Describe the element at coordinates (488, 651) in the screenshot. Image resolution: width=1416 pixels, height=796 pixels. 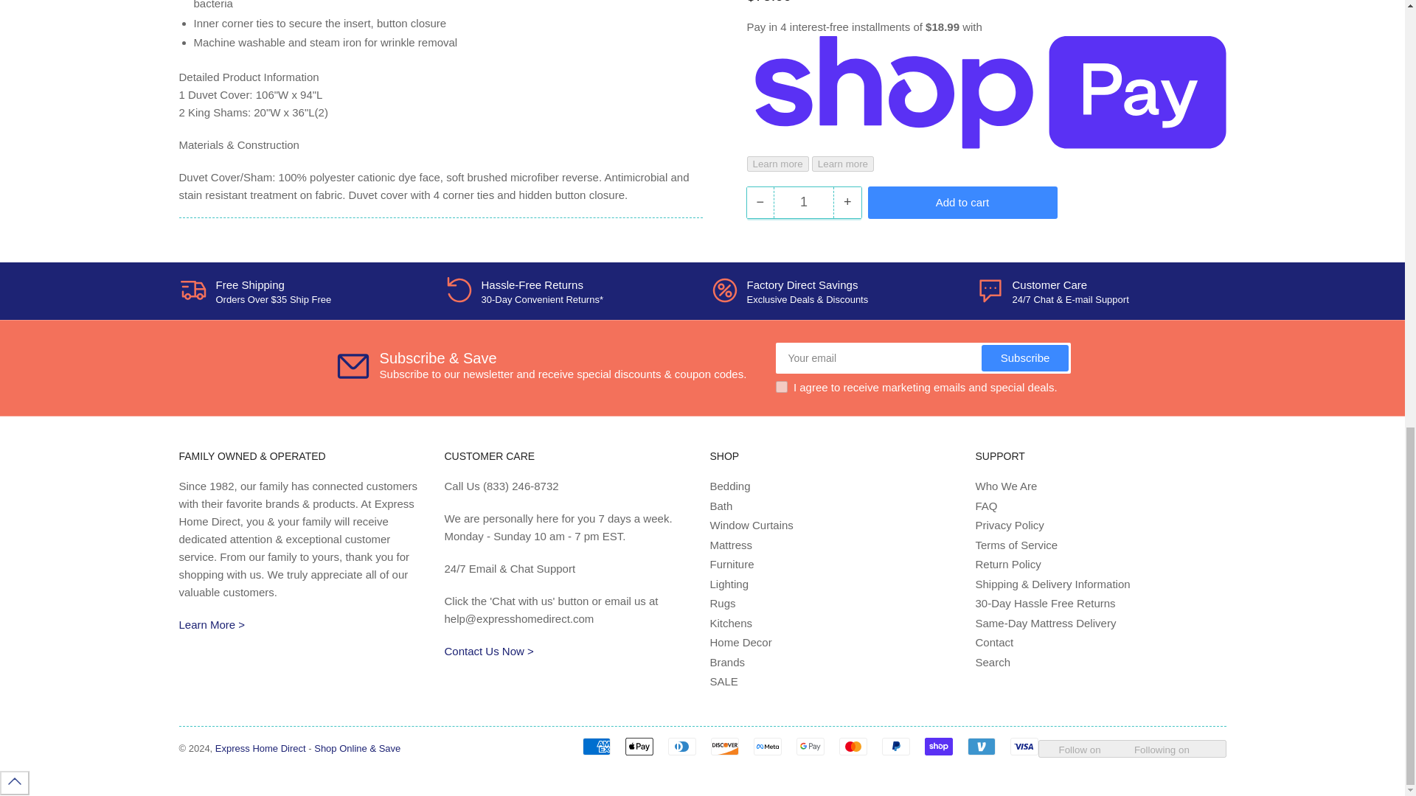
I see `Contact` at that location.